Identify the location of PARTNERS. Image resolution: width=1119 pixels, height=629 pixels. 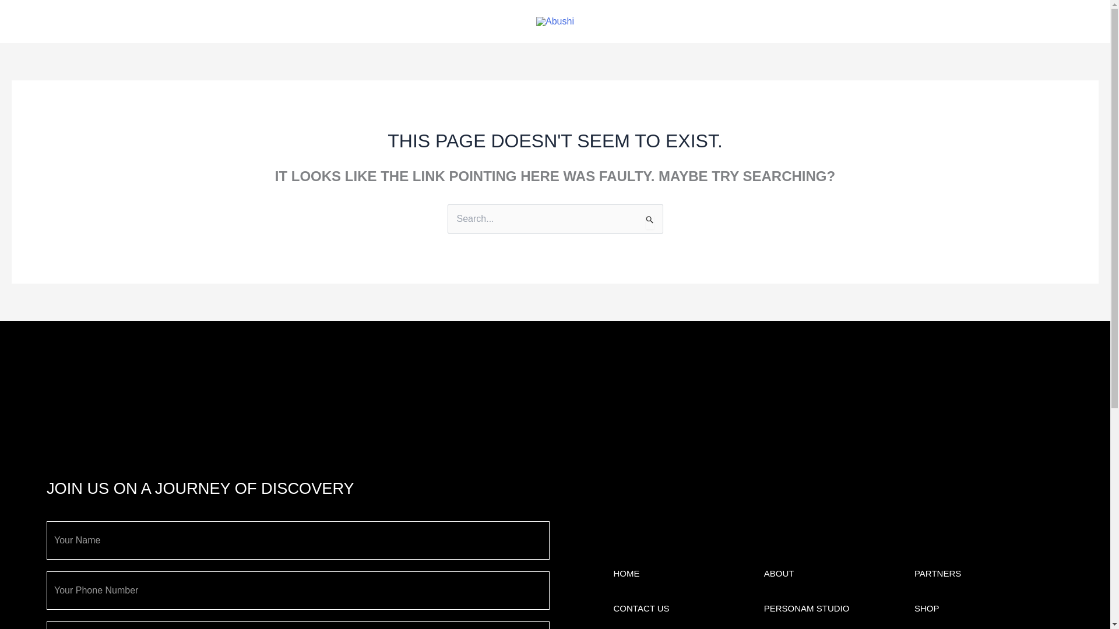
(937, 573).